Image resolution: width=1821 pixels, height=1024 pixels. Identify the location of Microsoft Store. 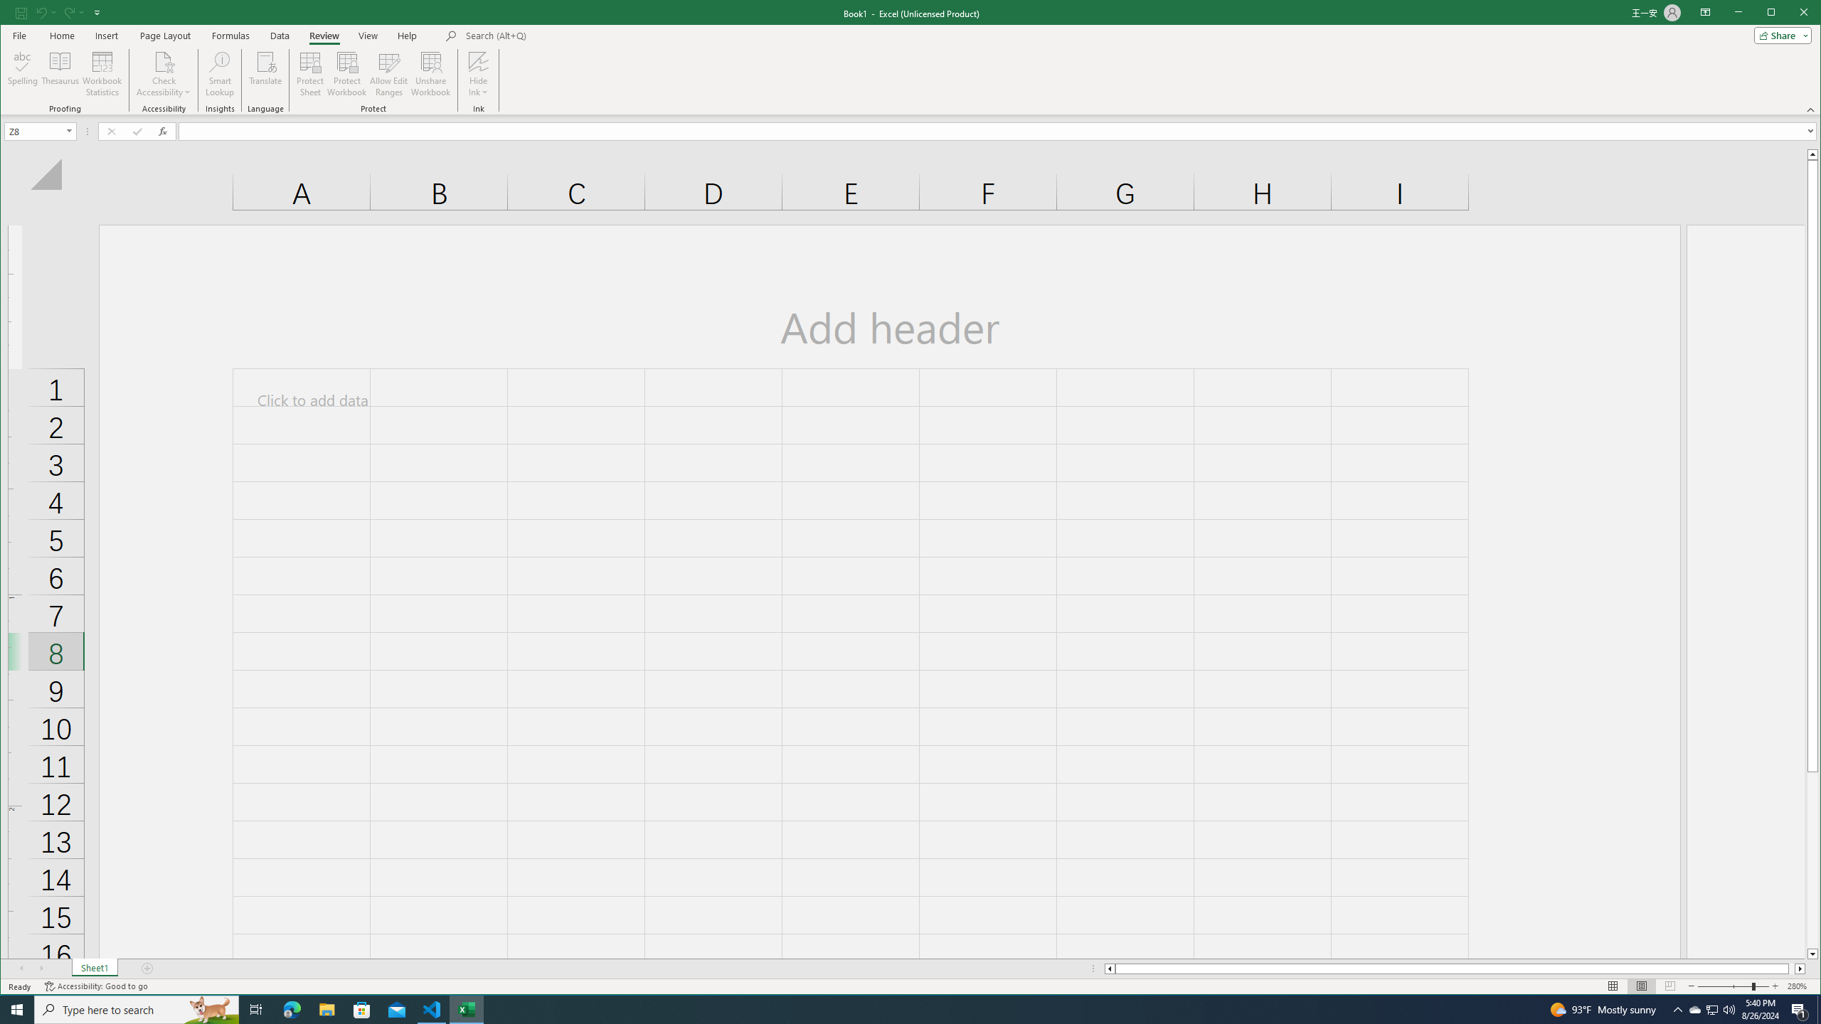
(362, 1010).